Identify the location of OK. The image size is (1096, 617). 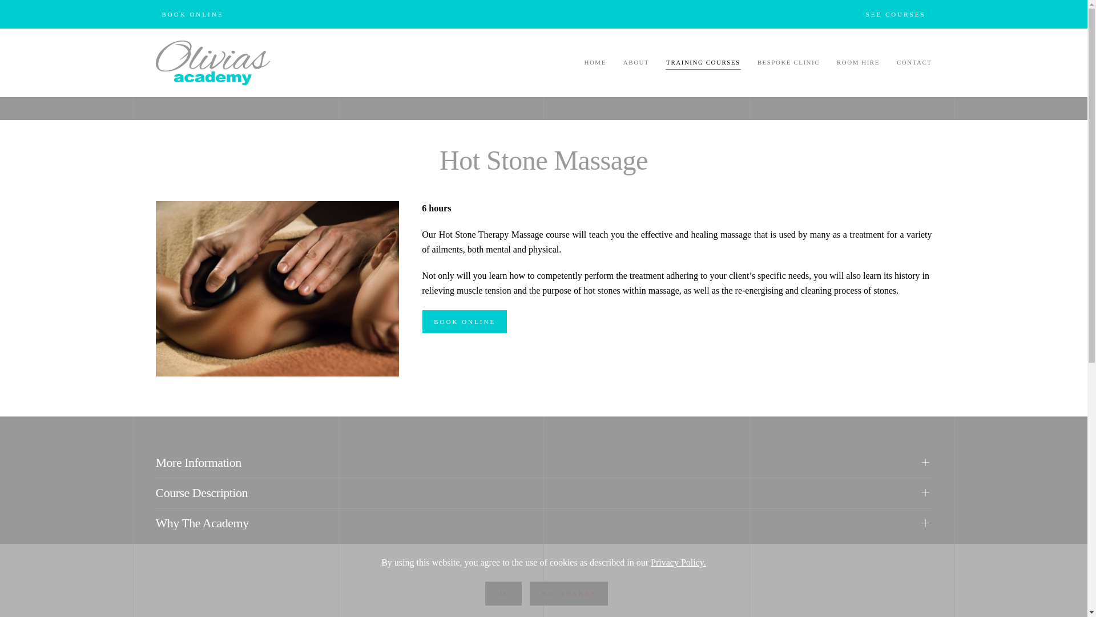
(503, 593).